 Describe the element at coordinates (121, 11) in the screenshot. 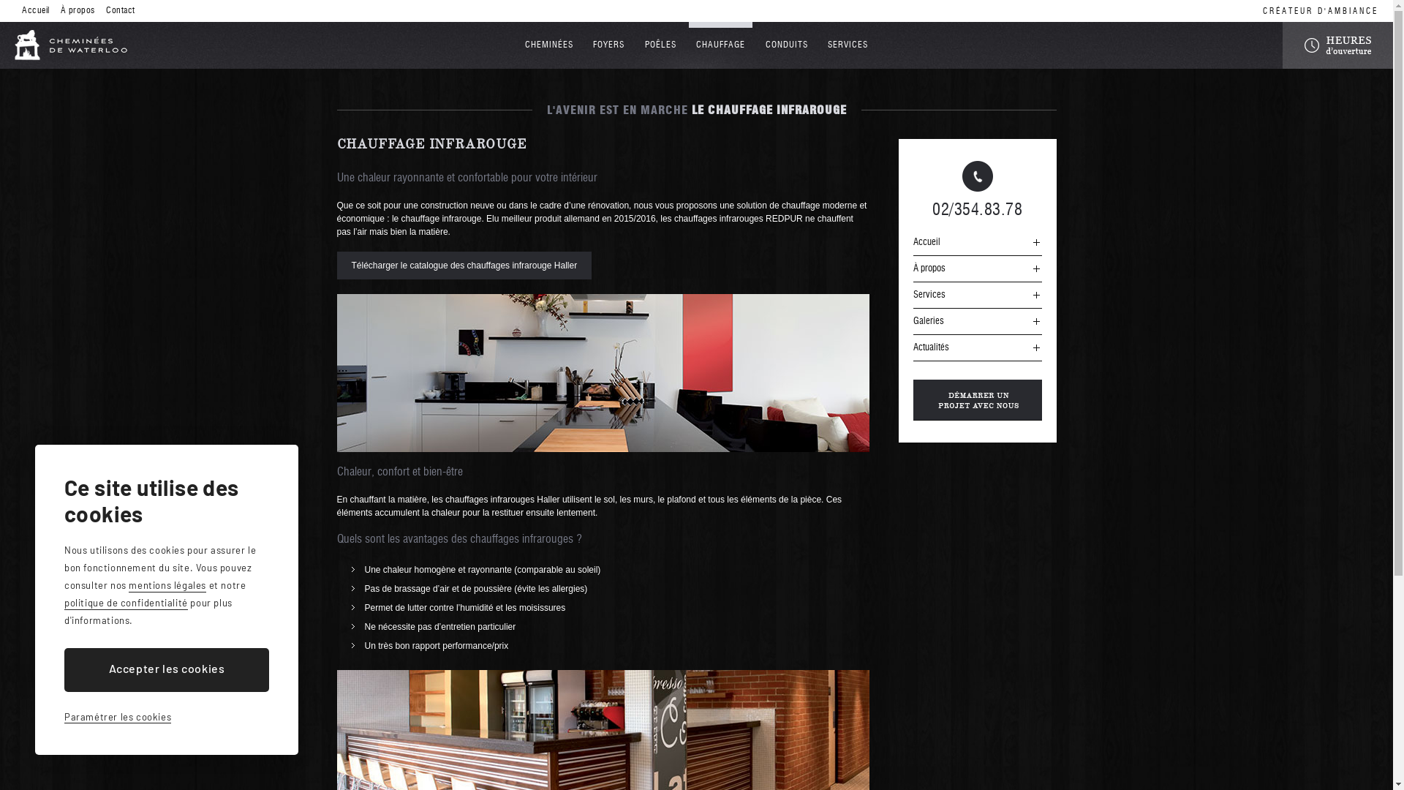

I see `Contact` at that location.